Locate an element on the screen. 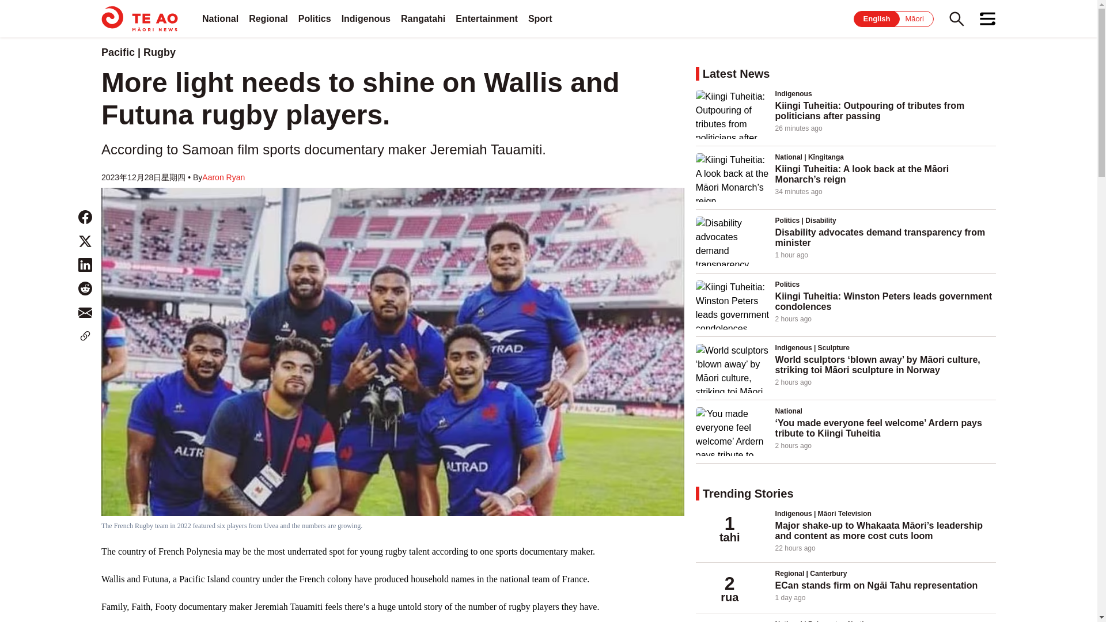  Copy SocialLink is located at coordinates (85, 336).